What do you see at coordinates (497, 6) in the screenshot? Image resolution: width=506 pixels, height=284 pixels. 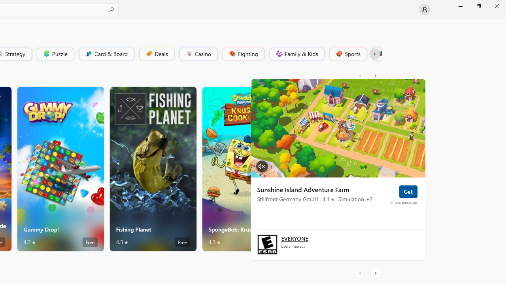 I see `Close Microsoft Store` at bounding box center [497, 6].